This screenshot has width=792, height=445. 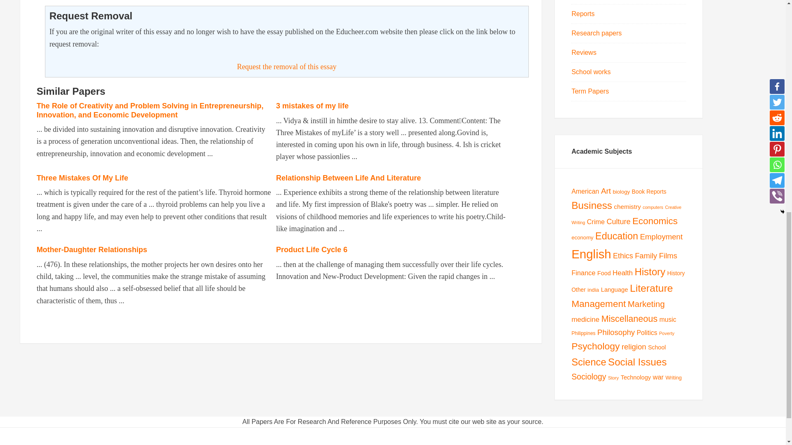 What do you see at coordinates (92, 250) in the screenshot?
I see `Mother-Daughter Relationships` at bounding box center [92, 250].